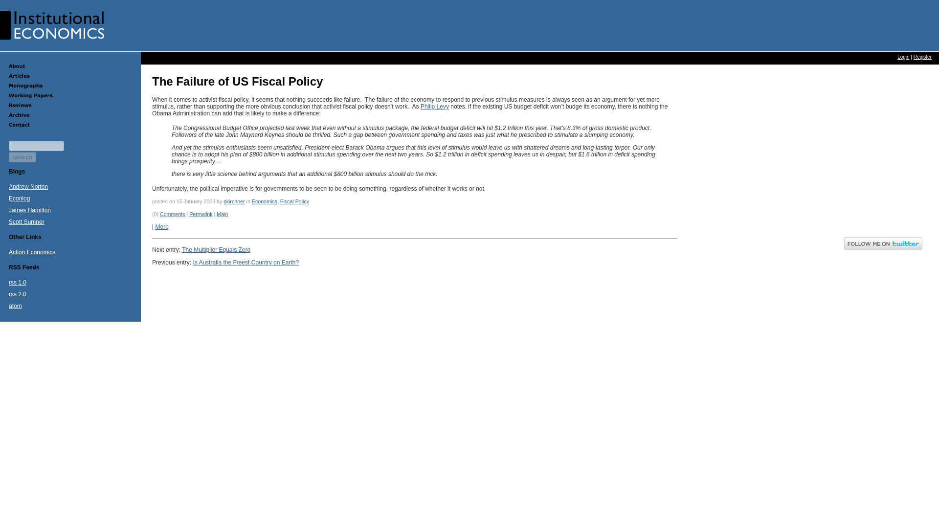 The width and height of the screenshot is (939, 528). I want to click on search, so click(22, 157).